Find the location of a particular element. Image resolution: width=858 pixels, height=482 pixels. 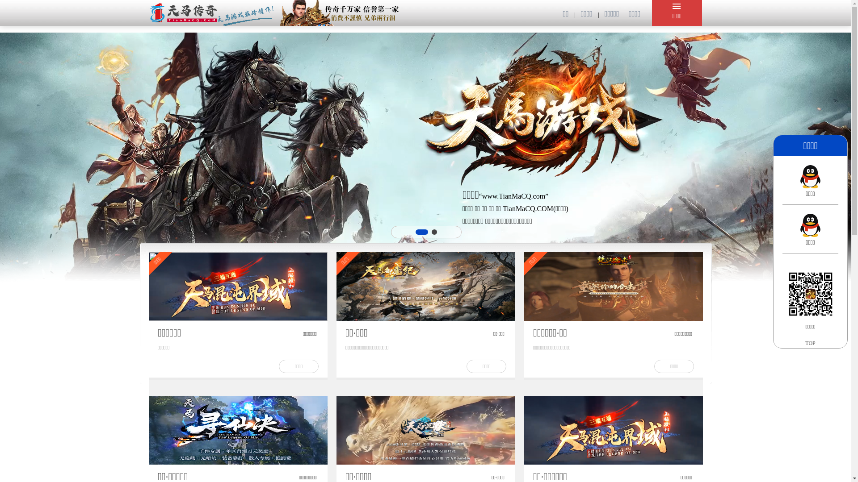

TOP is located at coordinates (811, 343).